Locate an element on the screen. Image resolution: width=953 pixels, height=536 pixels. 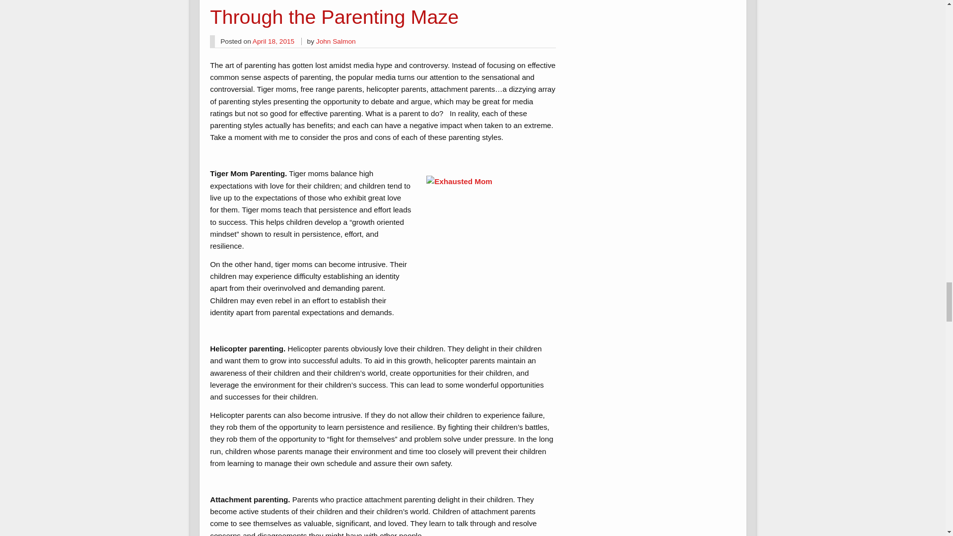
View all posts by John Salmon is located at coordinates (336, 41).